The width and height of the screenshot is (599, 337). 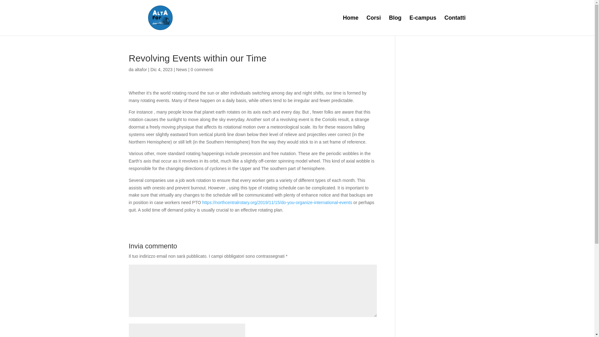 What do you see at coordinates (182, 69) in the screenshot?
I see `News` at bounding box center [182, 69].